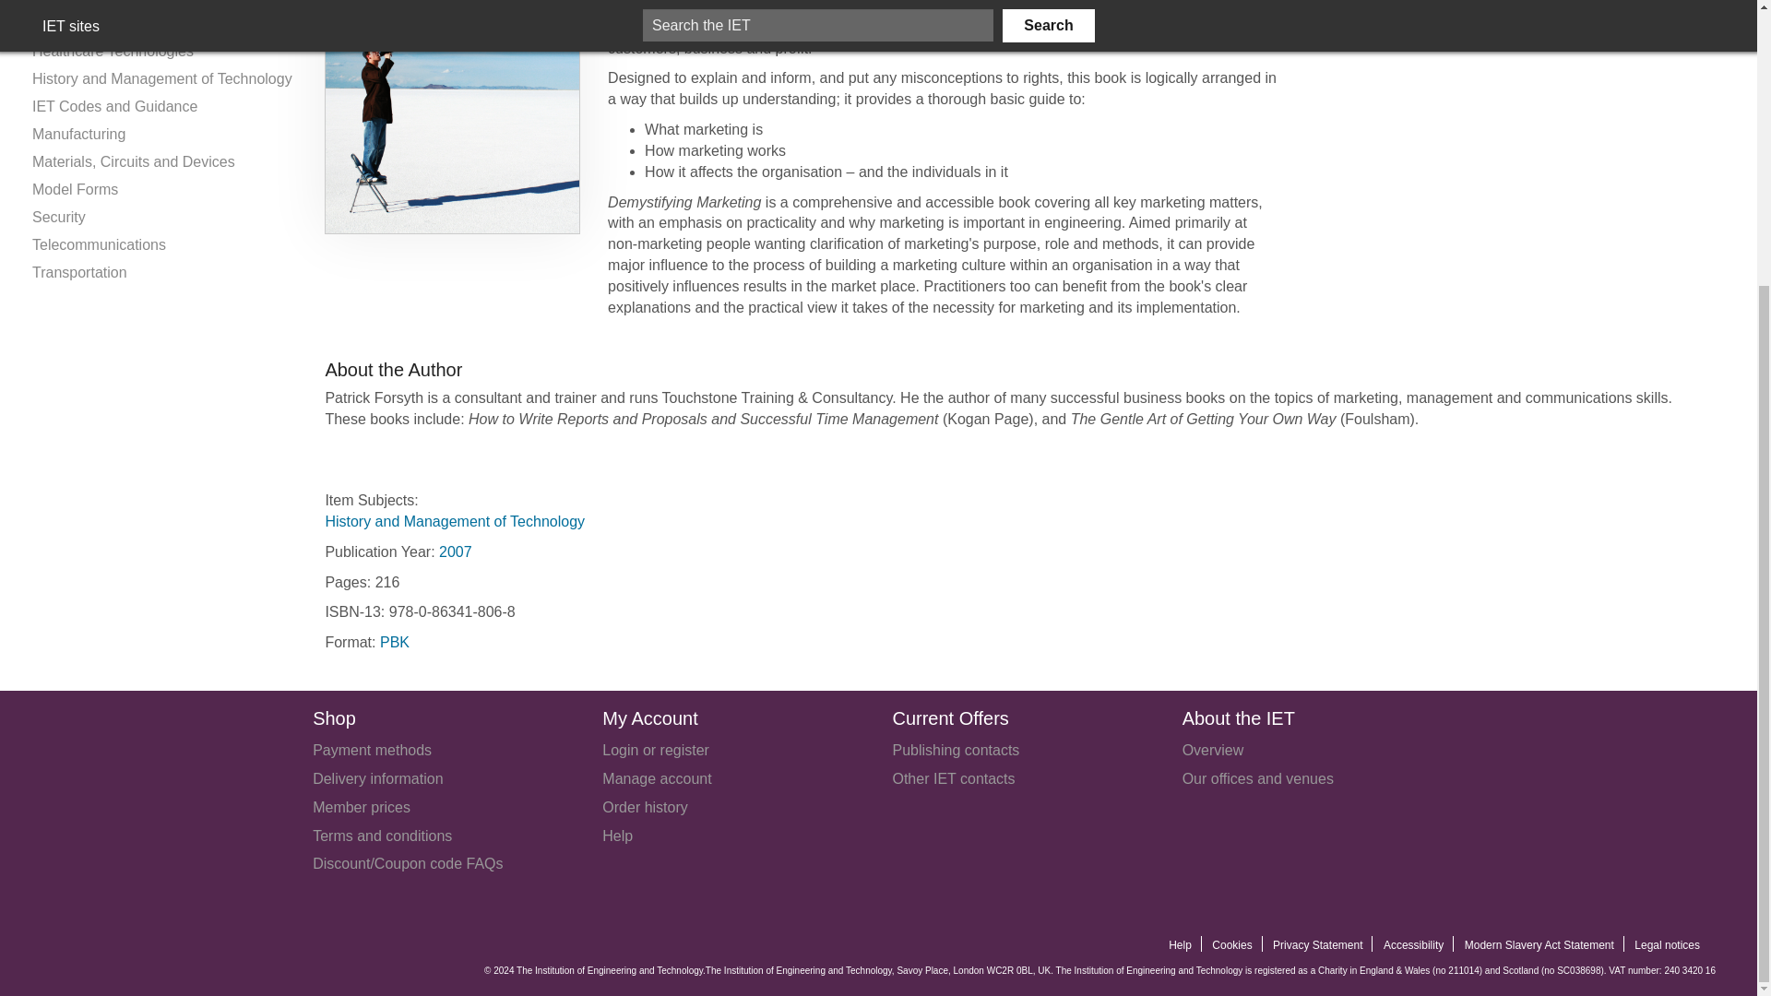 This screenshot has height=996, width=1771. What do you see at coordinates (382, 836) in the screenshot?
I see `Terms and conditions` at bounding box center [382, 836].